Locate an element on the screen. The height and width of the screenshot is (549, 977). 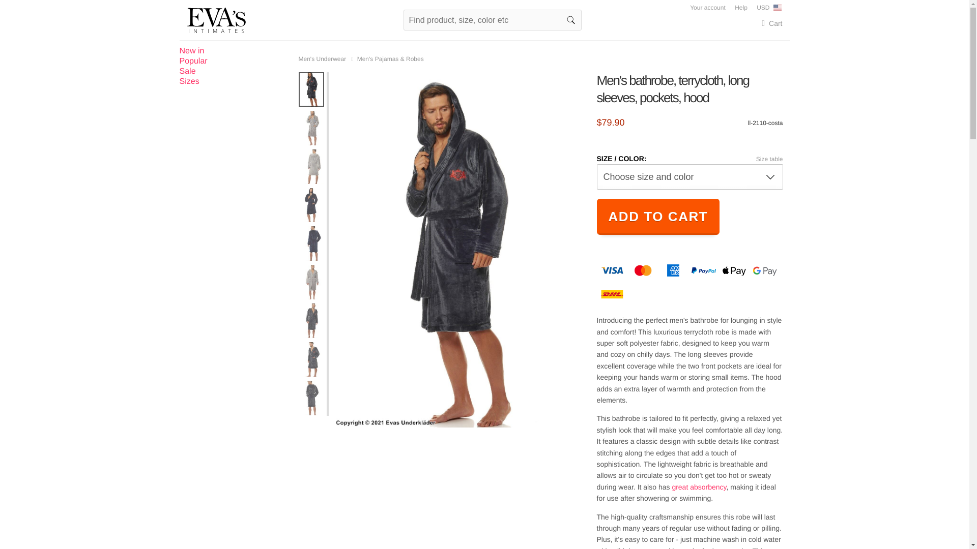
Eva's Intimates is located at coordinates (217, 20).